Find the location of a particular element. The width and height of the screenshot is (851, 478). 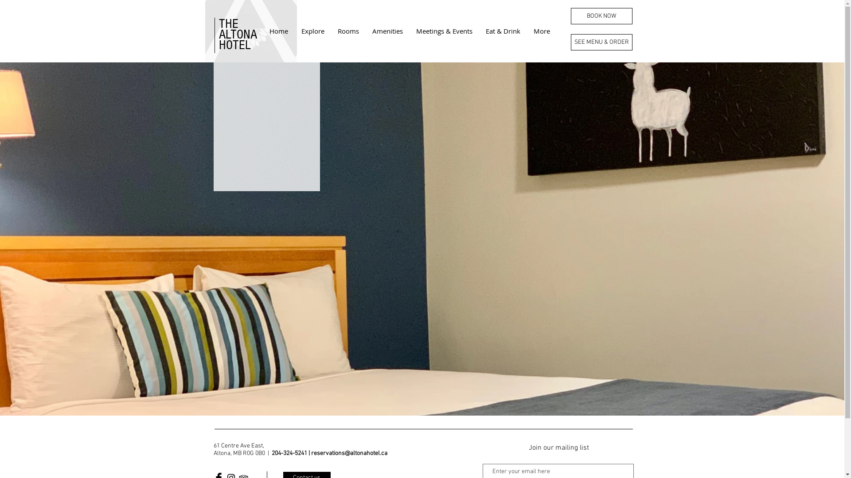

BOOK NOW is located at coordinates (602, 16).